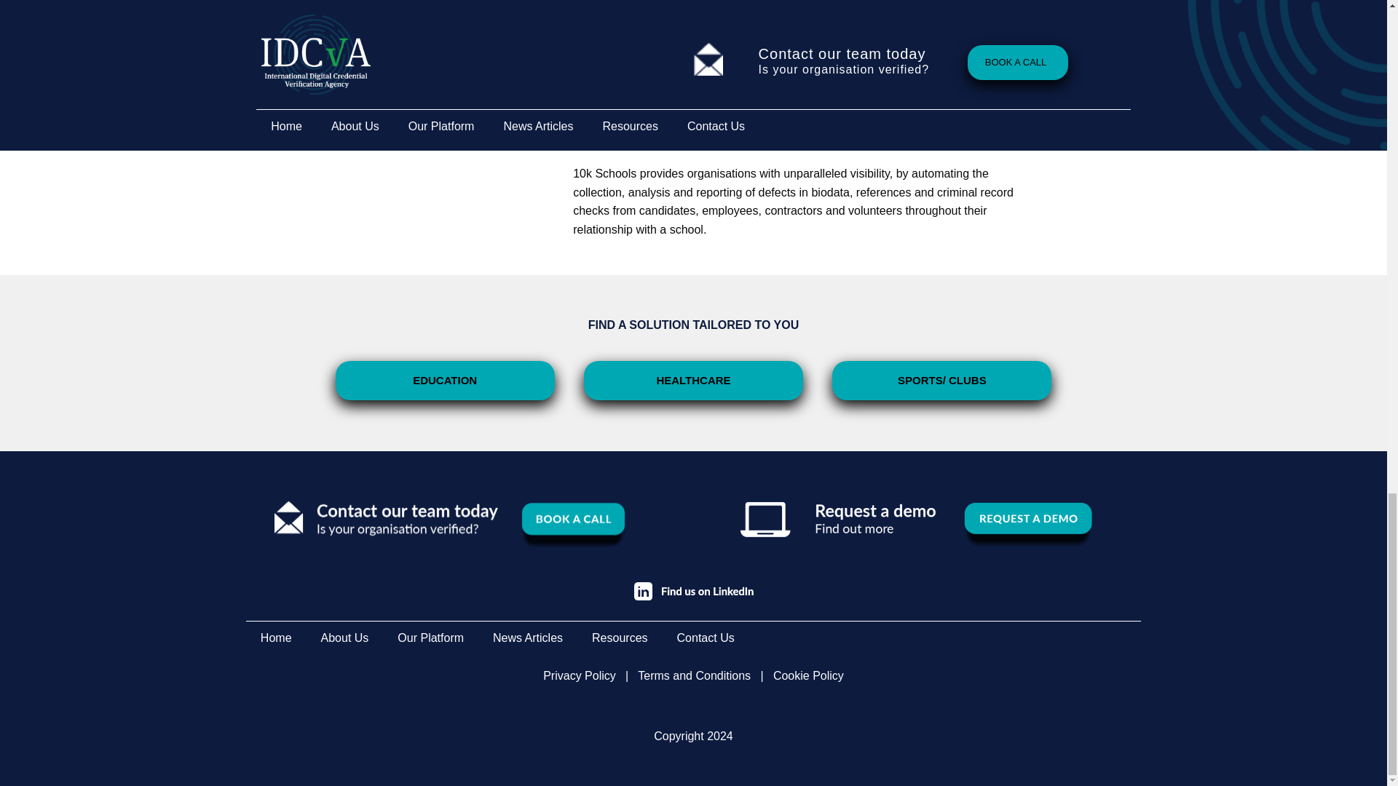  I want to click on EDUCATION, so click(444, 380).